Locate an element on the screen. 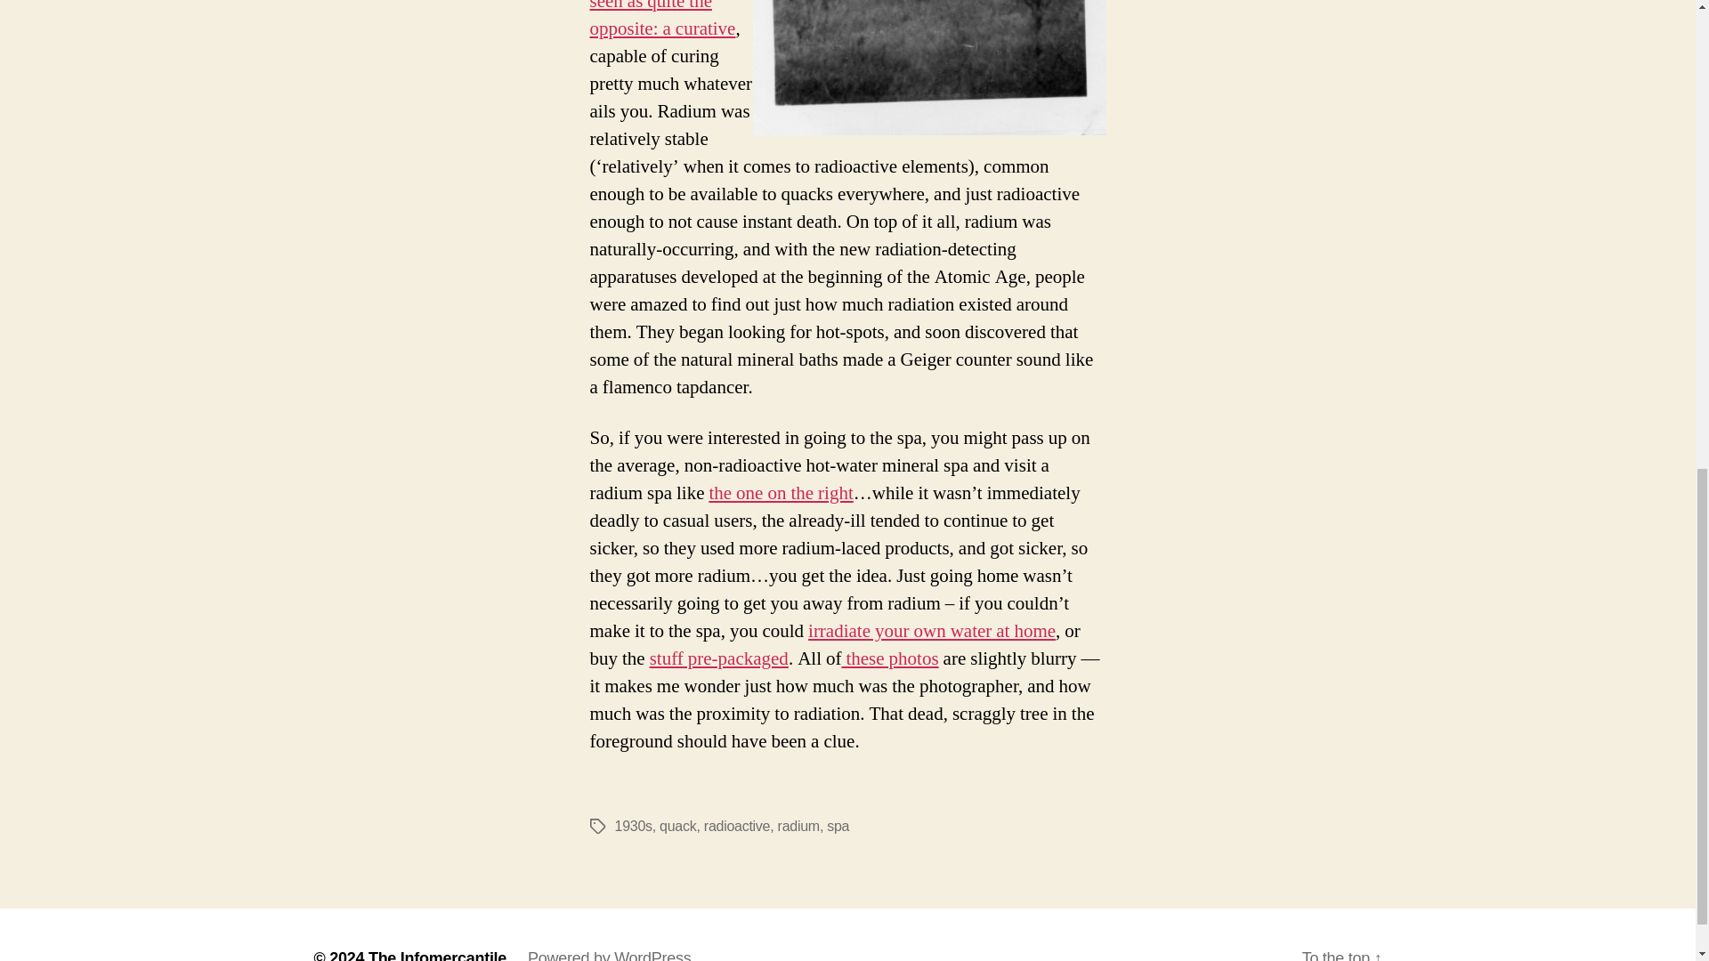  spa is located at coordinates (838, 826).